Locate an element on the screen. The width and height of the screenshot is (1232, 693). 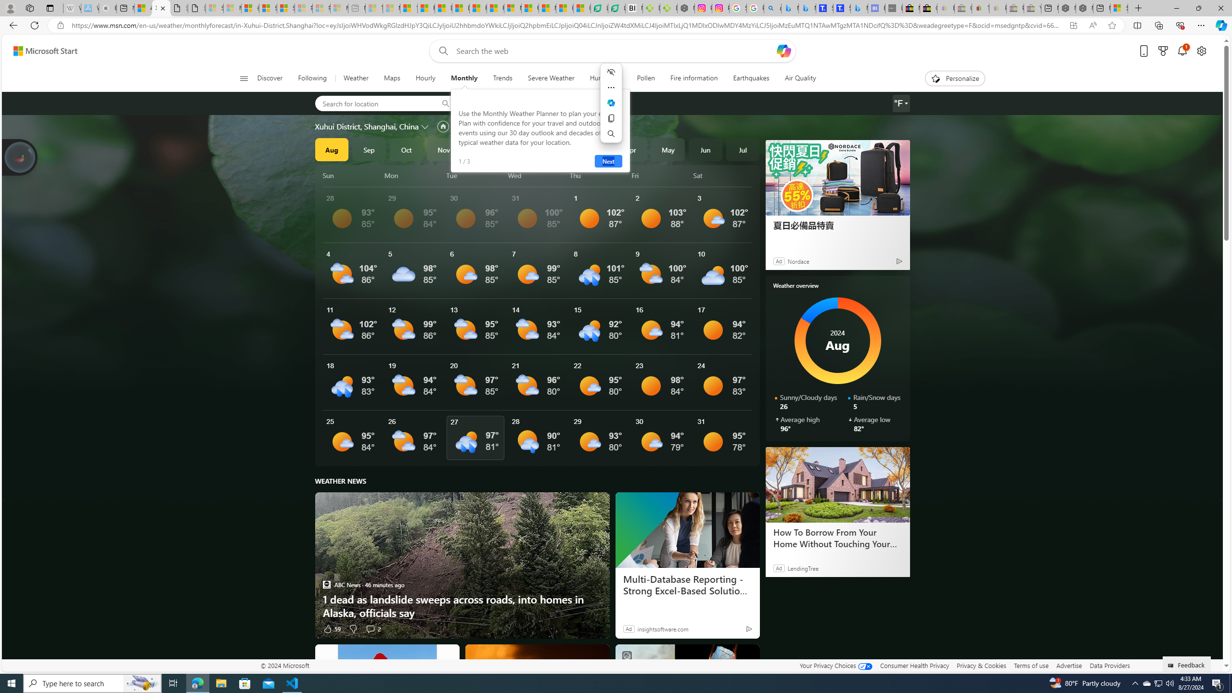
Dec is located at coordinates (481, 149).